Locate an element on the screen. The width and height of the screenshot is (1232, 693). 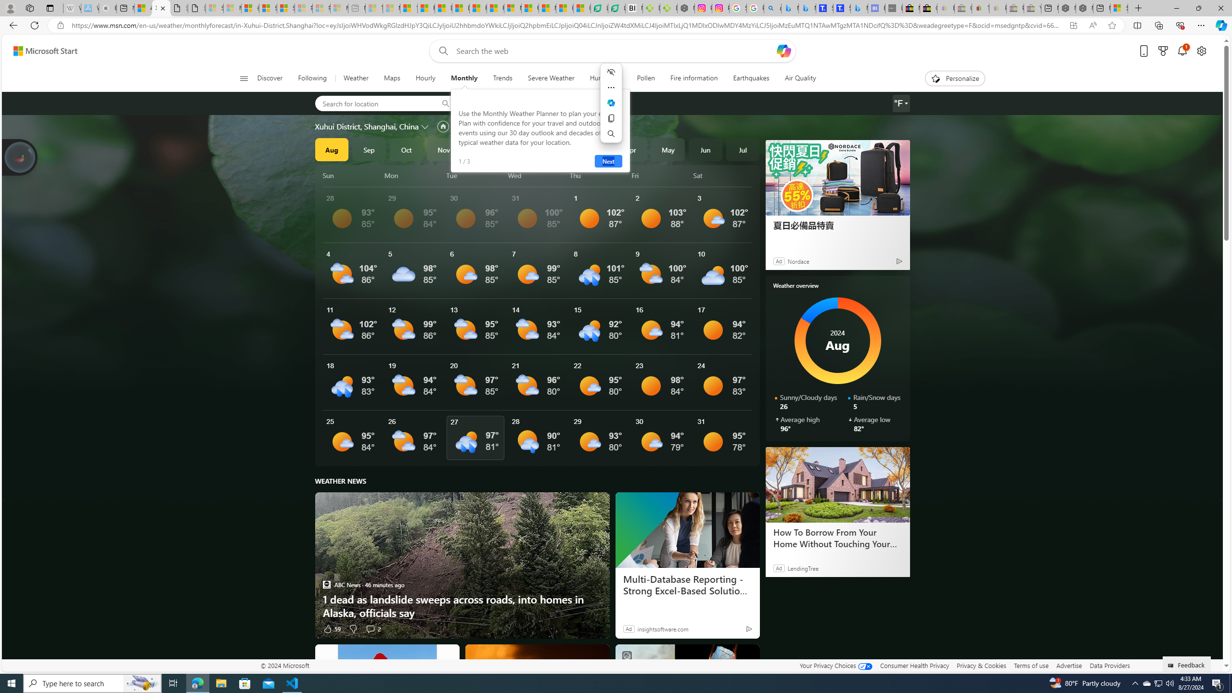
Dec is located at coordinates (481, 149).